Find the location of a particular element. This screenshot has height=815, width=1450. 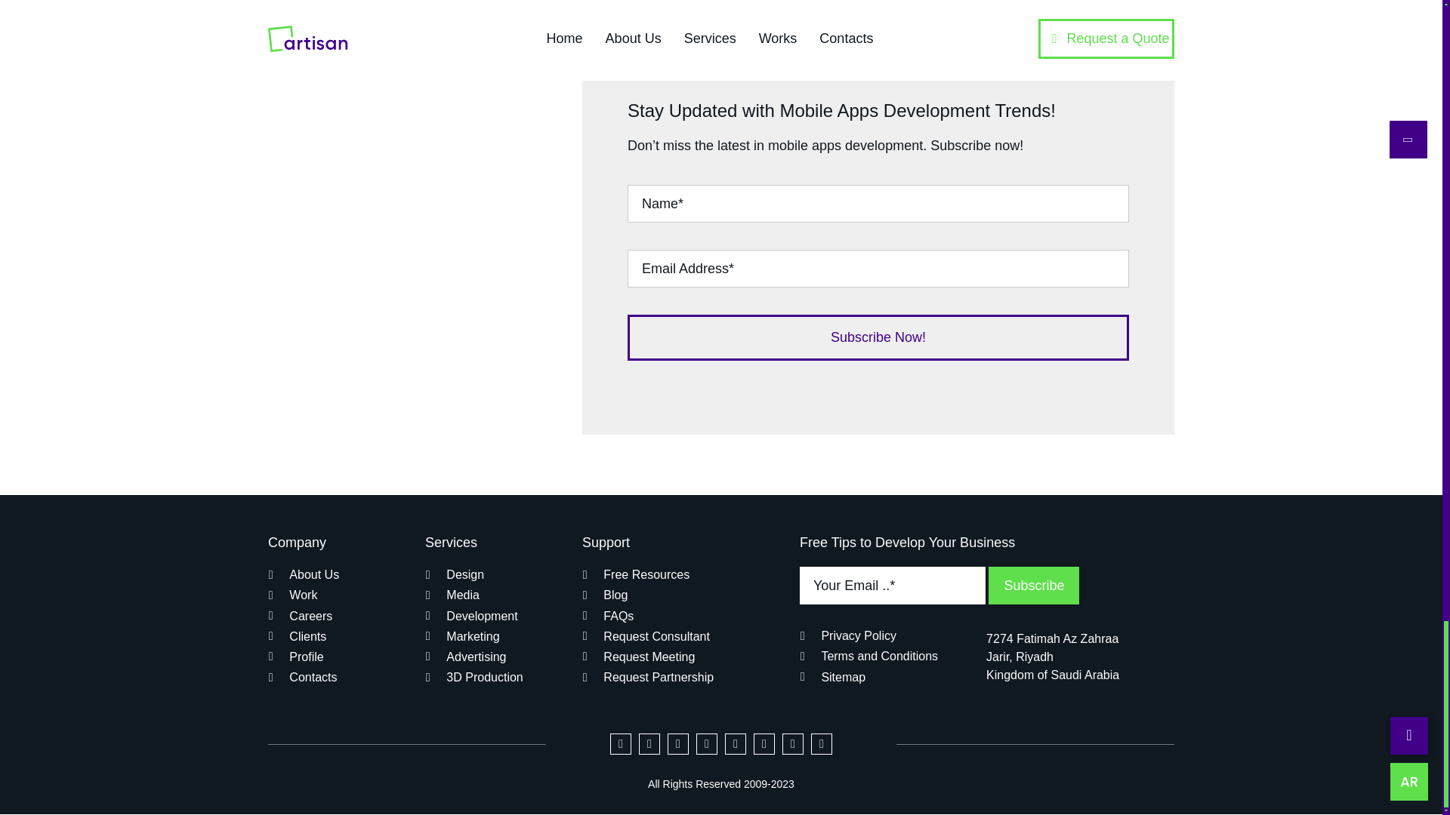

Subscribe Now! is located at coordinates (878, 280).